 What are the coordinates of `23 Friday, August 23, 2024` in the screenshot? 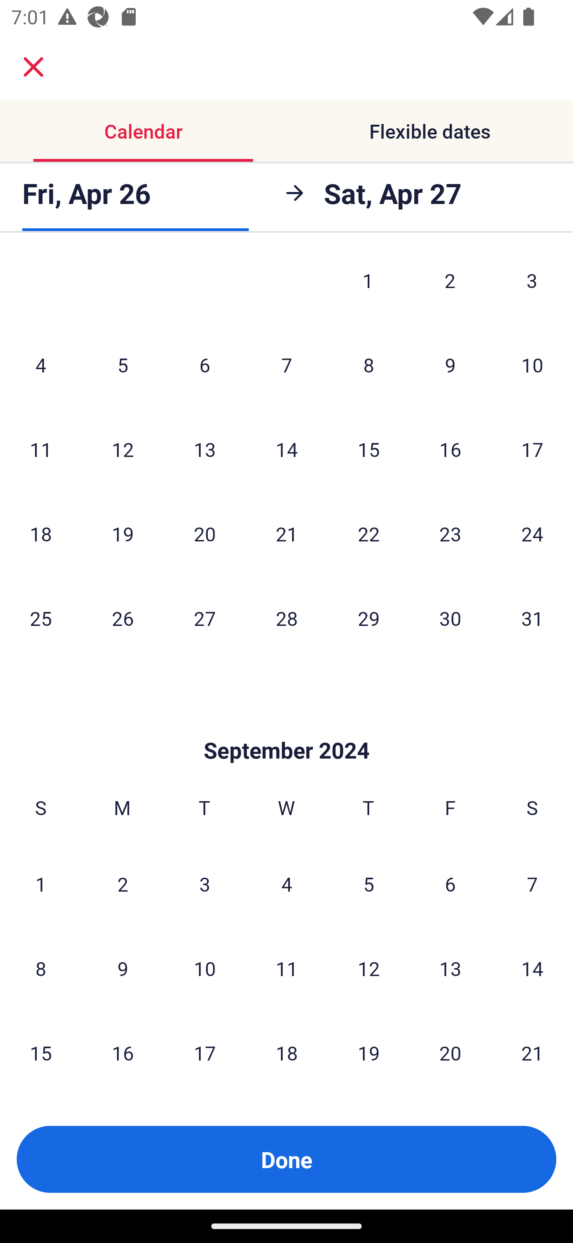 It's located at (450, 533).